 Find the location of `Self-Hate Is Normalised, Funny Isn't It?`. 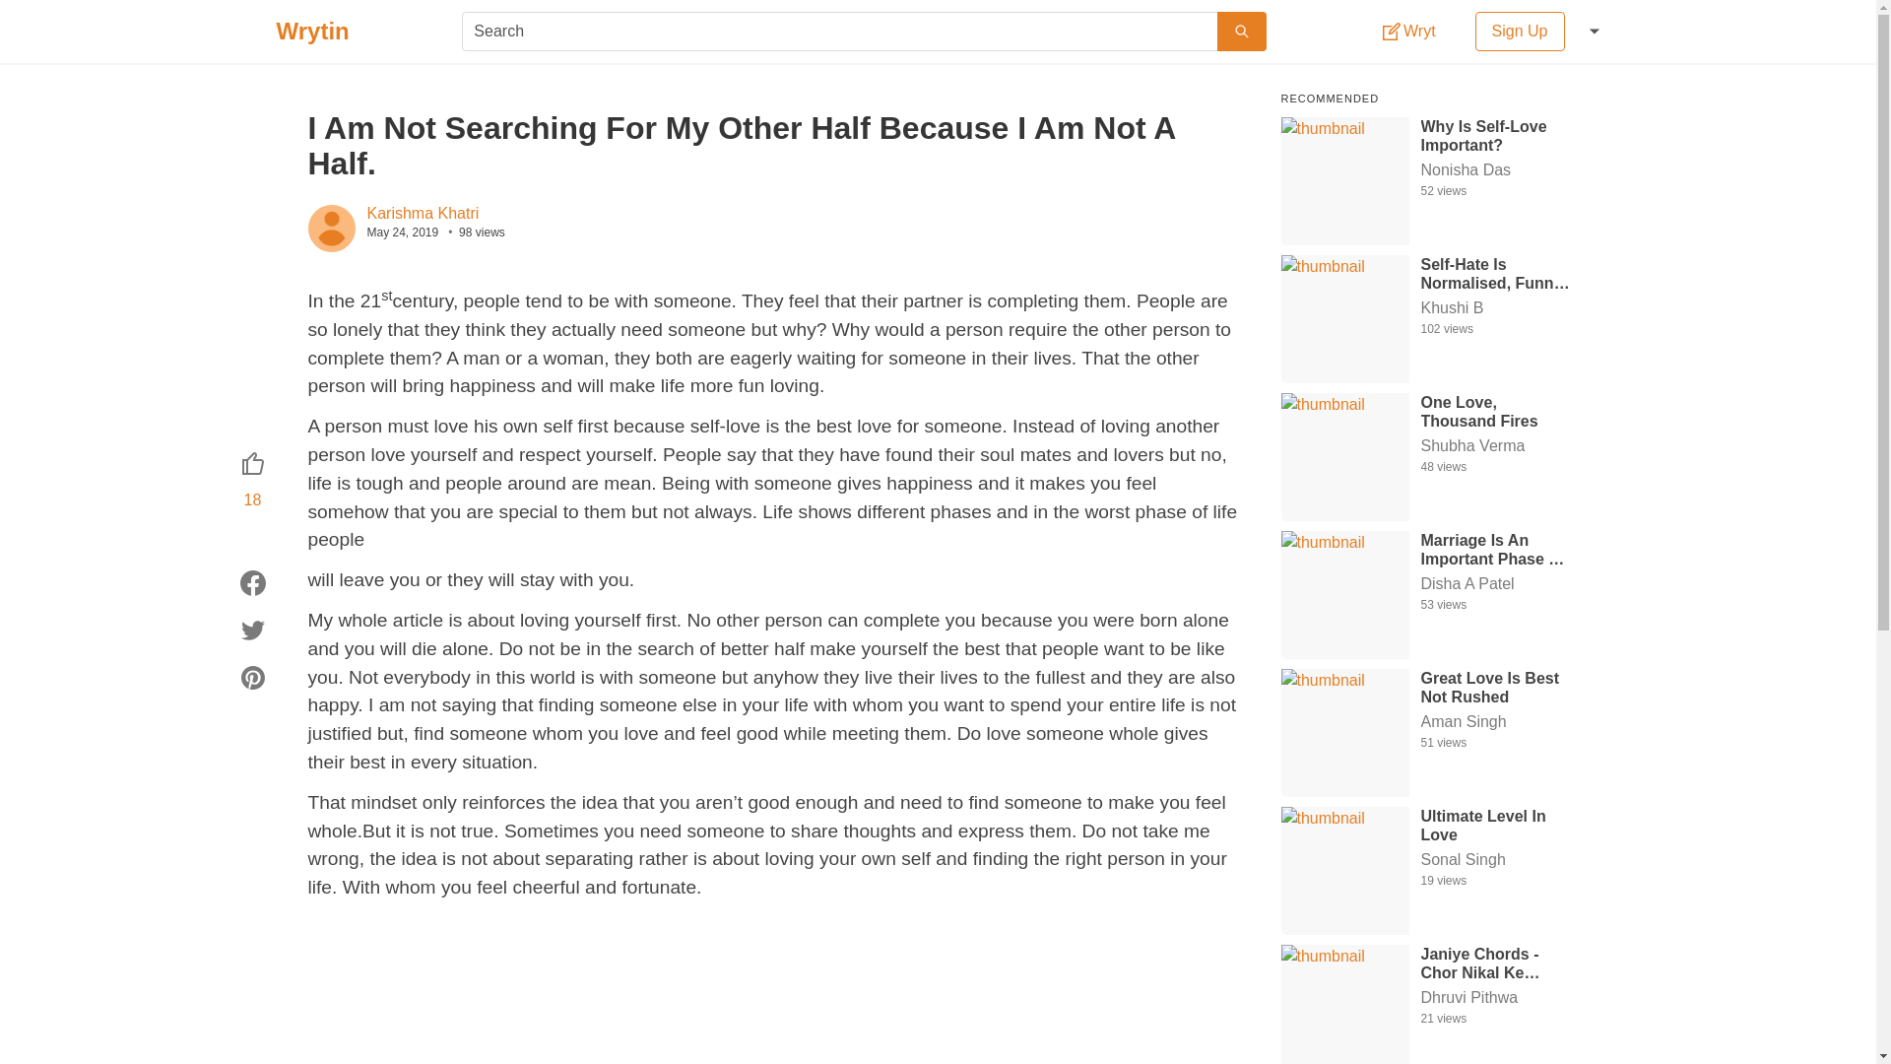

Self-Hate Is Normalised, Funny Isn't It? is located at coordinates (1497, 272).